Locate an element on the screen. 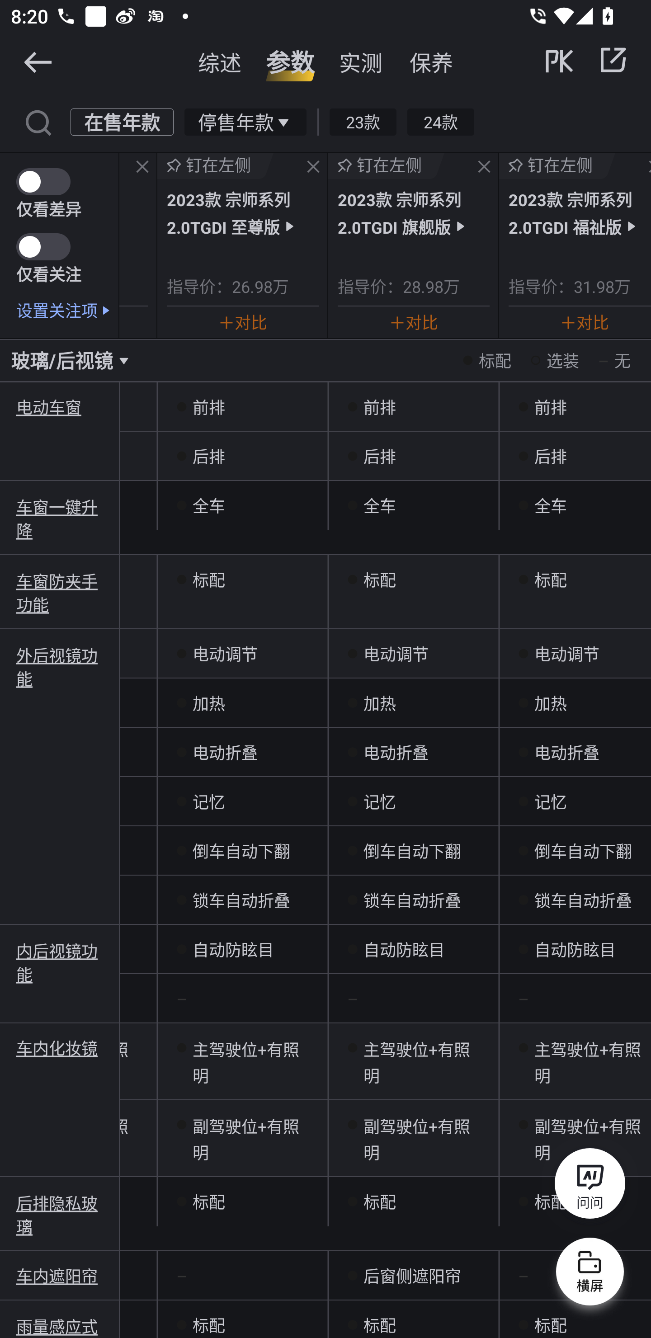 The height and width of the screenshot is (1338, 651). 综述 is located at coordinates (220, 62).